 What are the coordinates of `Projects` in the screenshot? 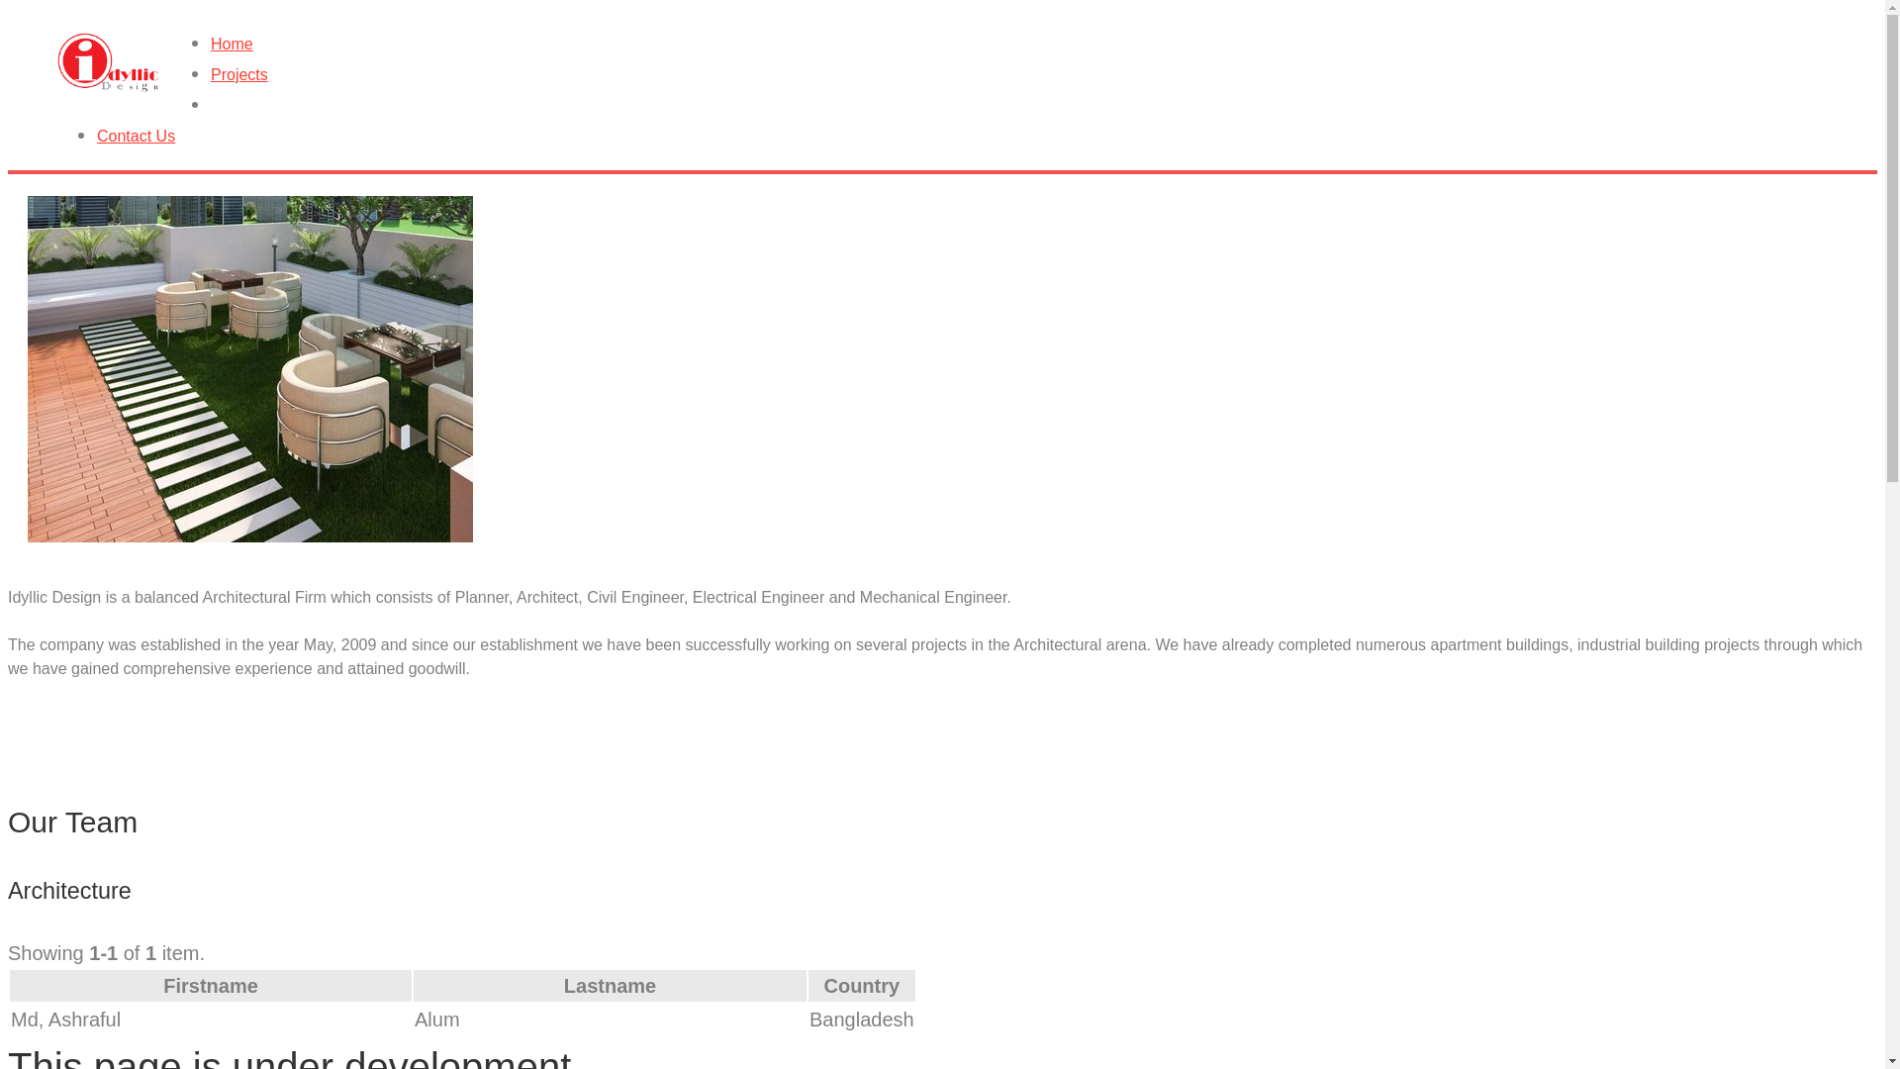 It's located at (962, 76).